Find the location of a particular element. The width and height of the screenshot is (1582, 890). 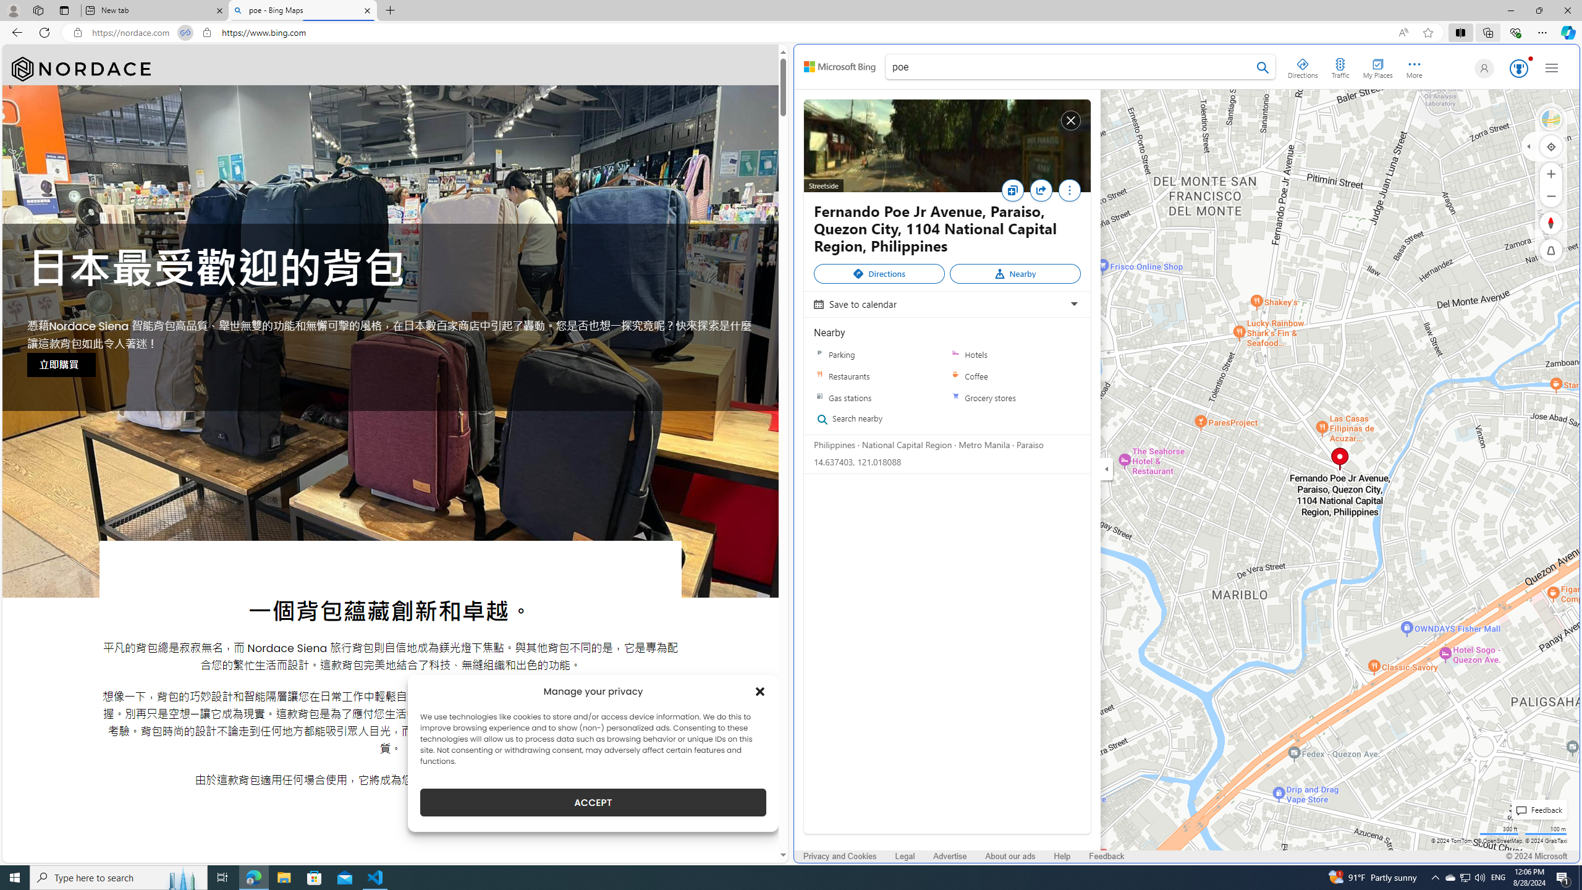

AutomationID: rh_meter is located at coordinates (1519, 68).